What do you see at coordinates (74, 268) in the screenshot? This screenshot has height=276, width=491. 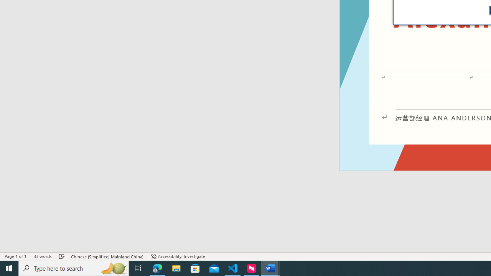 I see `Type here to search` at bounding box center [74, 268].